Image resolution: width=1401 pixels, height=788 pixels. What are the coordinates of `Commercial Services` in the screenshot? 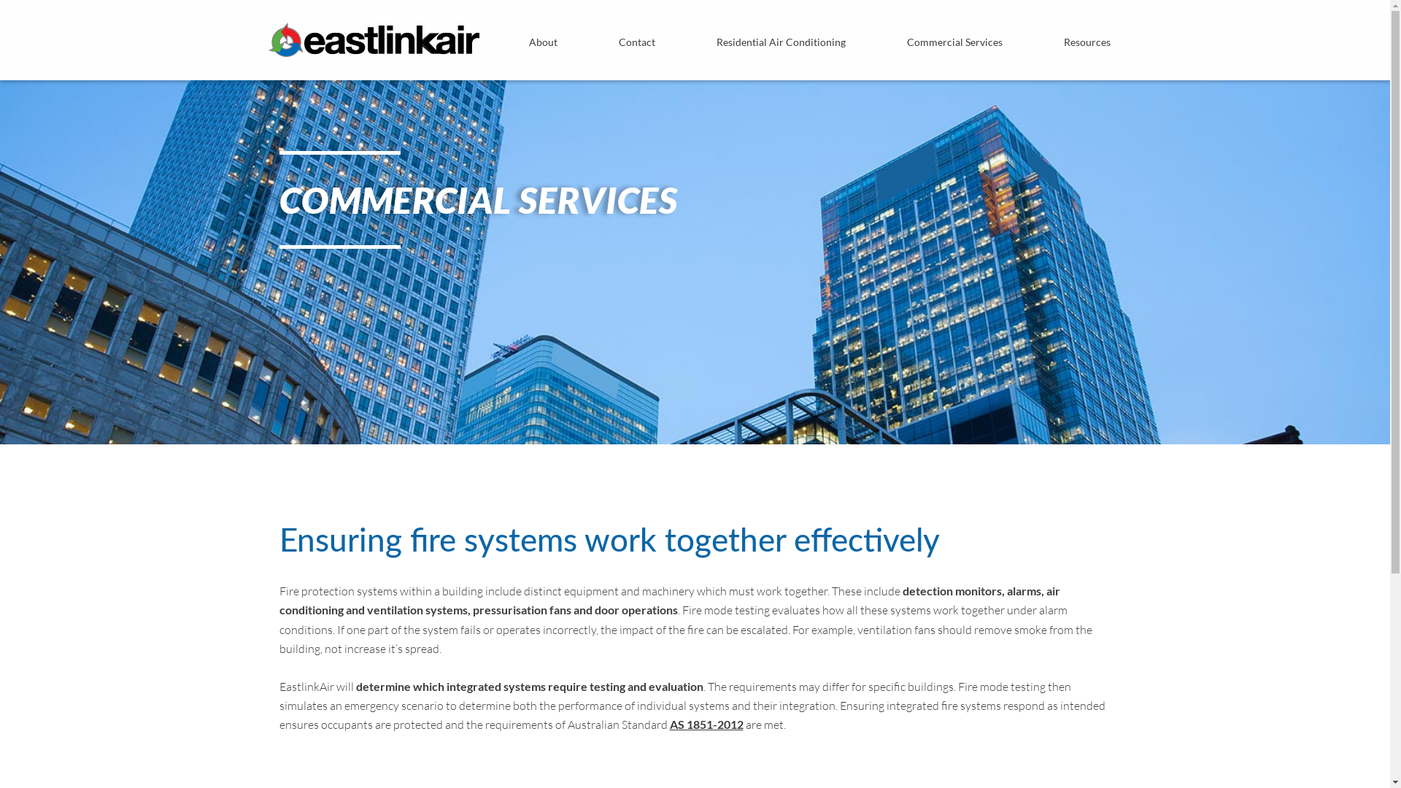 It's located at (954, 40).